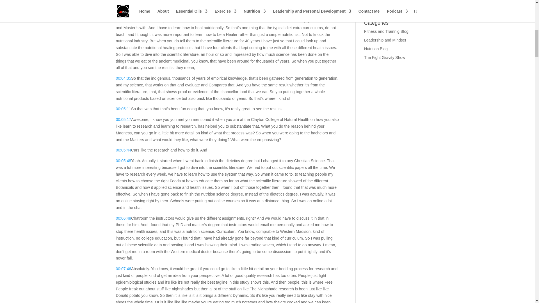 Image resolution: width=539 pixels, height=303 pixels. I want to click on 00:05:48, so click(123, 160).